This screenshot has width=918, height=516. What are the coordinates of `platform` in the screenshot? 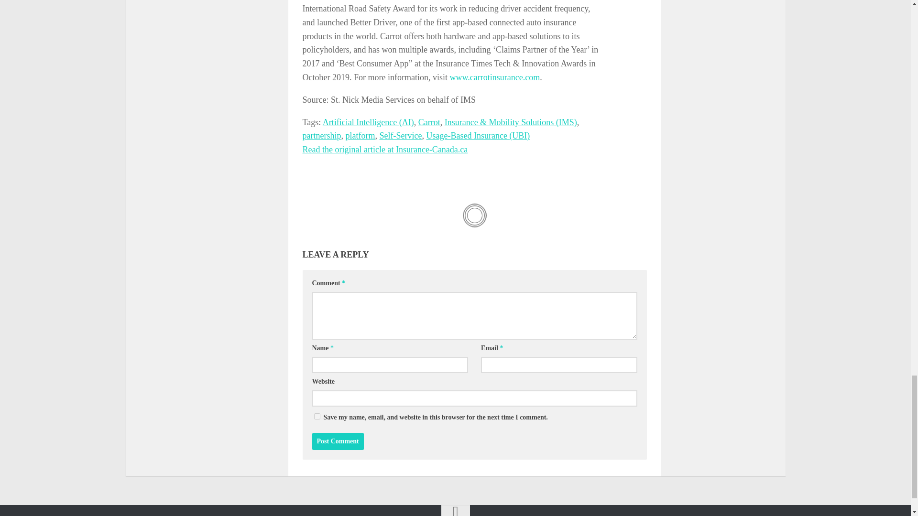 It's located at (360, 136).